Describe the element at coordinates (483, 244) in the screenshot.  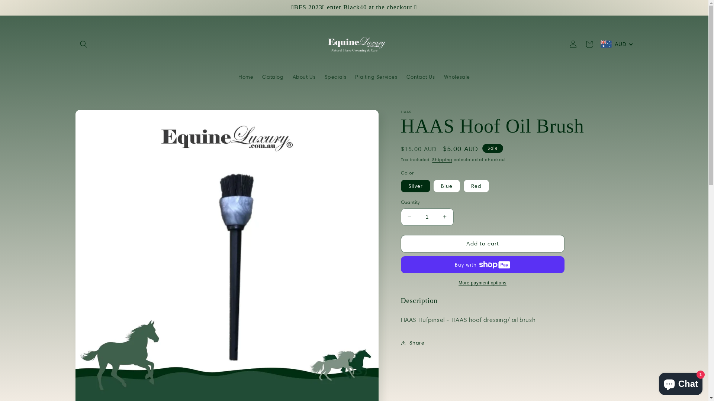
I see `Add to cart` at that location.